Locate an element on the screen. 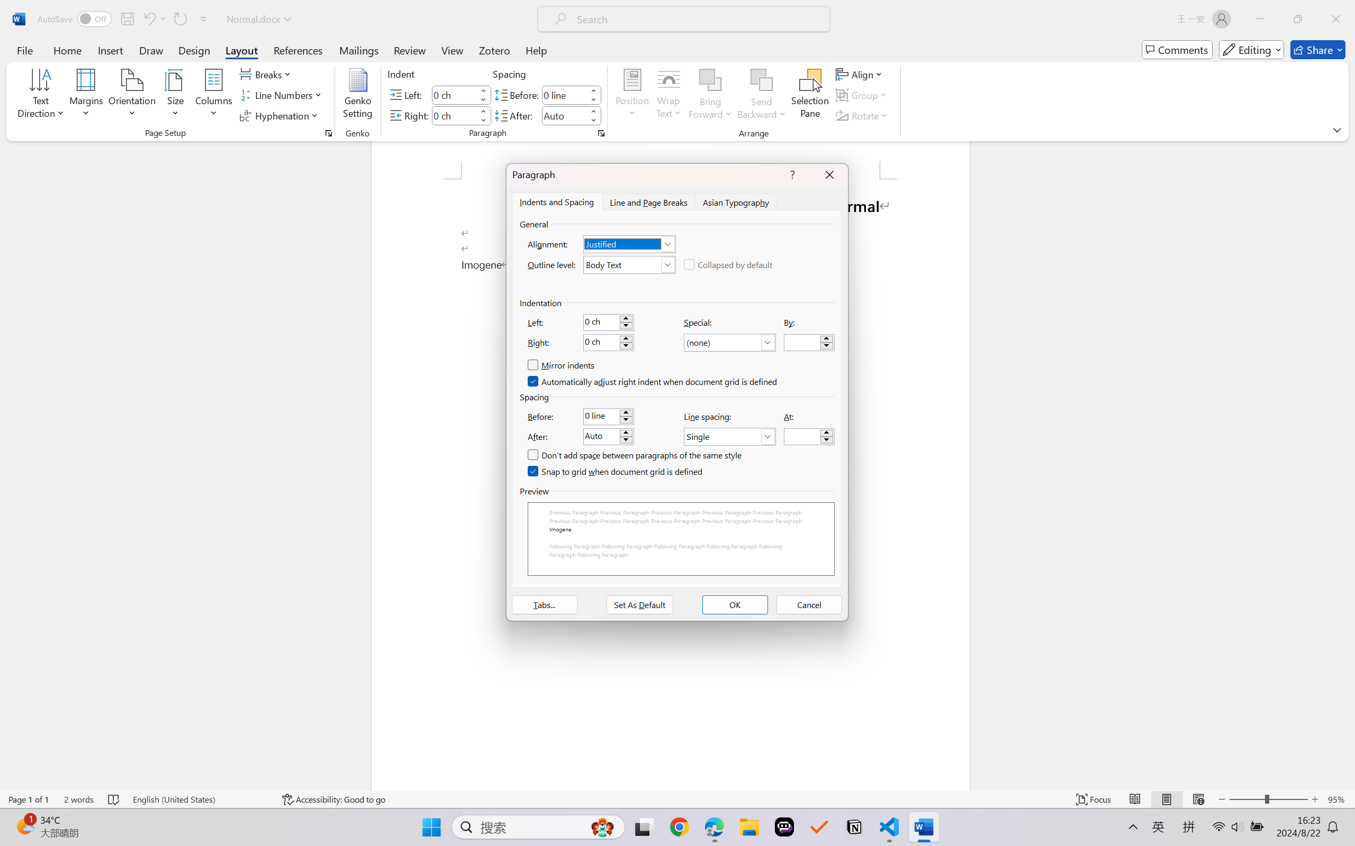 The image size is (1355, 846). Line and Page Breaks is located at coordinates (648, 201).